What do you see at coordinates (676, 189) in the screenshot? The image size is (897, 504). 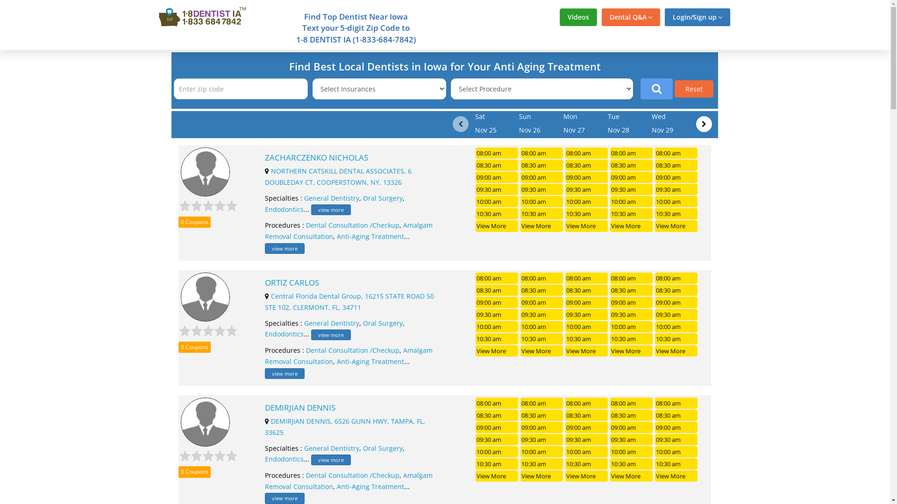 I see `09:30 am` at bounding box center [676, 189].